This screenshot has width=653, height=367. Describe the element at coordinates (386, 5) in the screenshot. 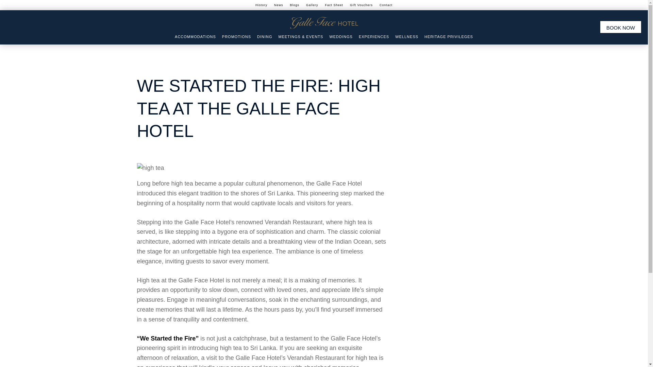

I see `Contact` at that location.